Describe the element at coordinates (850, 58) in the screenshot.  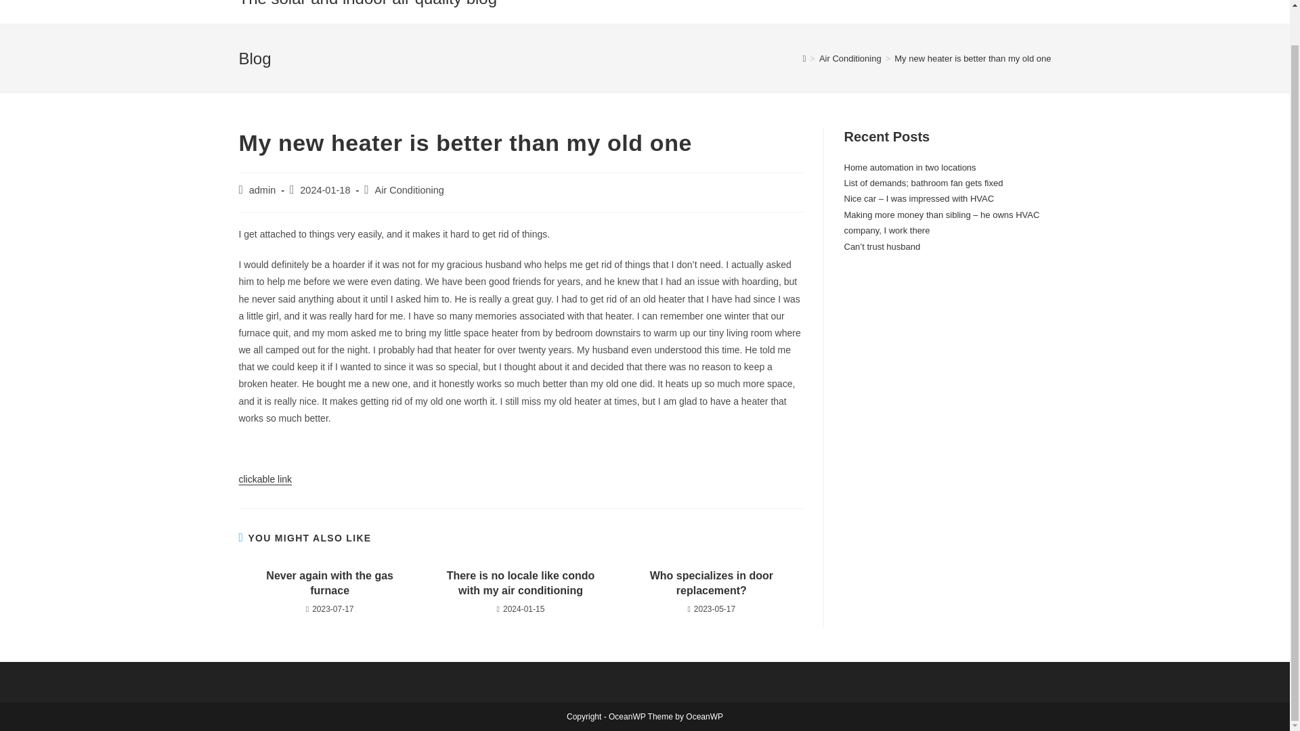
I see `Air Conditioning` at that location.